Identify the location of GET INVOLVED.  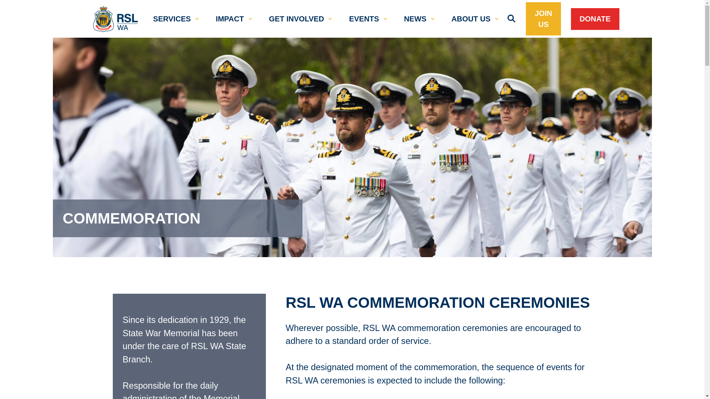
(296, 18).